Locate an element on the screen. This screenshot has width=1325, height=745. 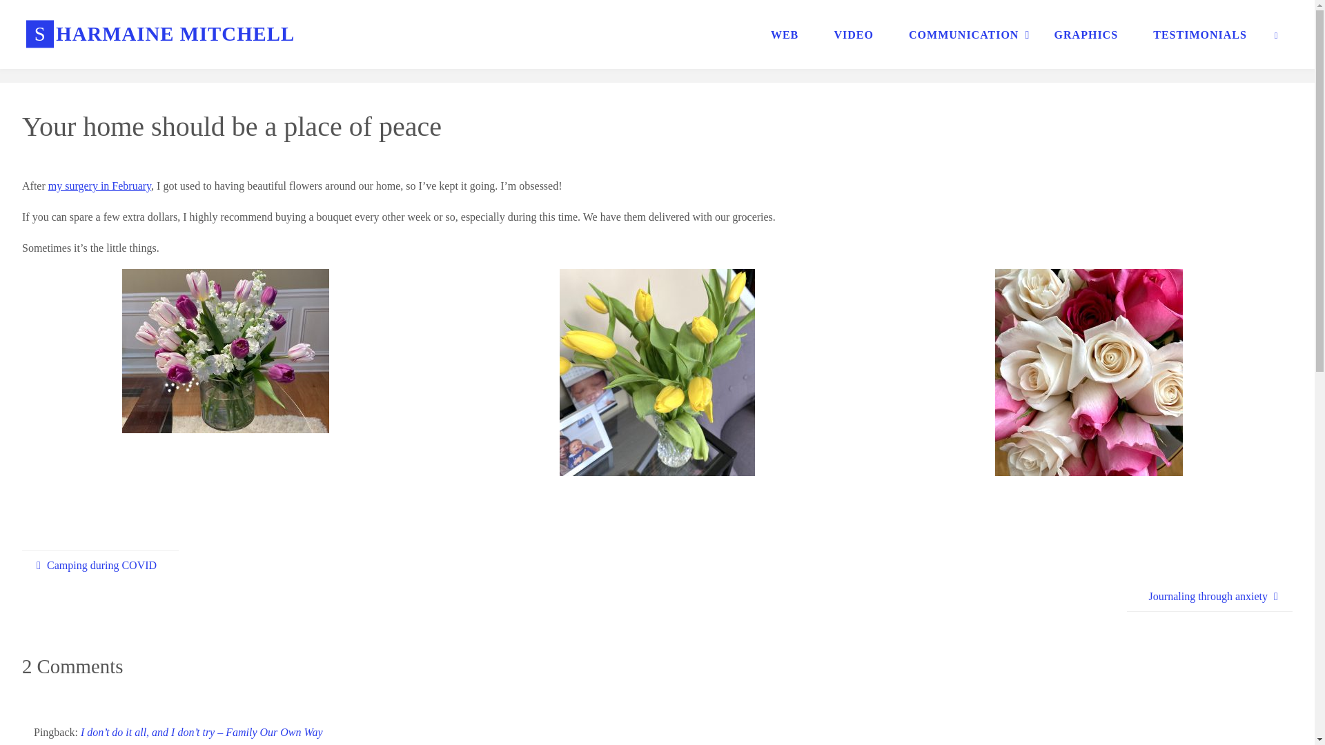
SHARMAINE MITCHELL is located at coordinates (160, 34).